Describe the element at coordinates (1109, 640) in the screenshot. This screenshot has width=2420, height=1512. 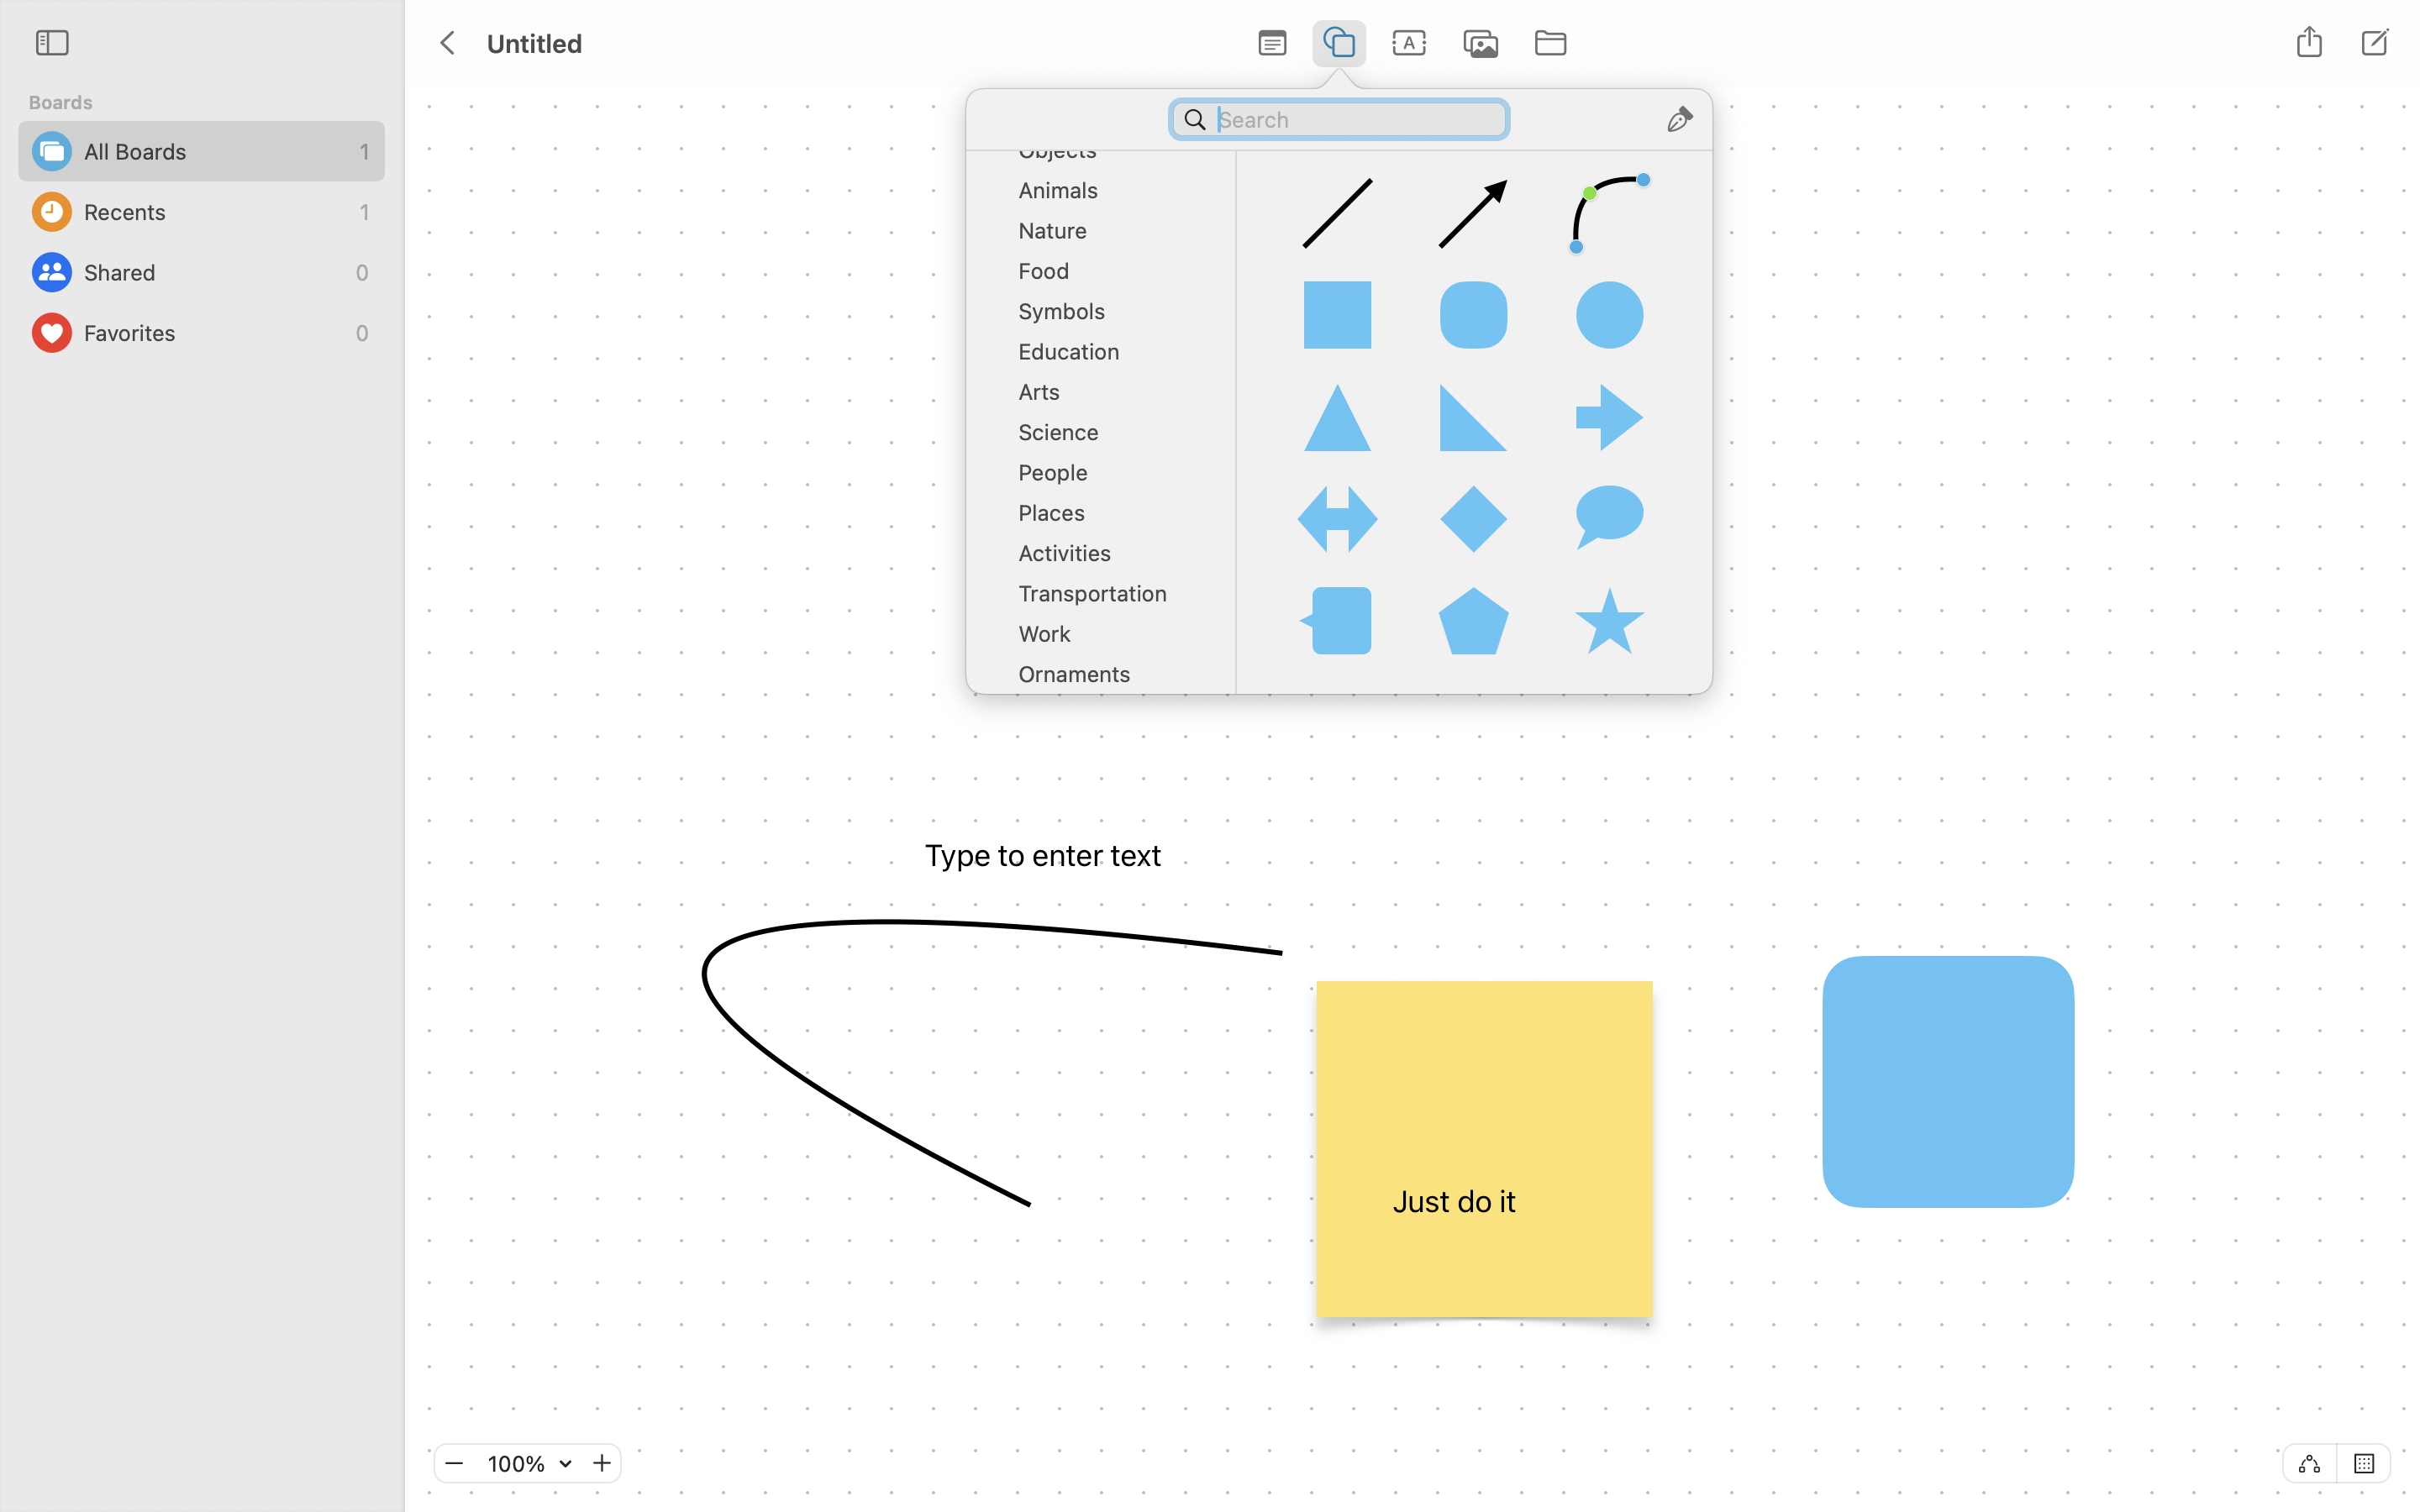
I see `Work` at that location.